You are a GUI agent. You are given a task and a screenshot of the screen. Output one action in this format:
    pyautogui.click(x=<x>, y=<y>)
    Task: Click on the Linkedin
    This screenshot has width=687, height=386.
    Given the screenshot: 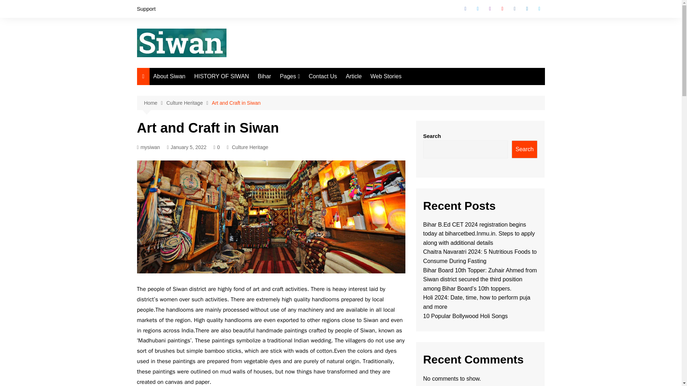 What is the action you would take?
    pyautogui.click(x=527, y=9)
    